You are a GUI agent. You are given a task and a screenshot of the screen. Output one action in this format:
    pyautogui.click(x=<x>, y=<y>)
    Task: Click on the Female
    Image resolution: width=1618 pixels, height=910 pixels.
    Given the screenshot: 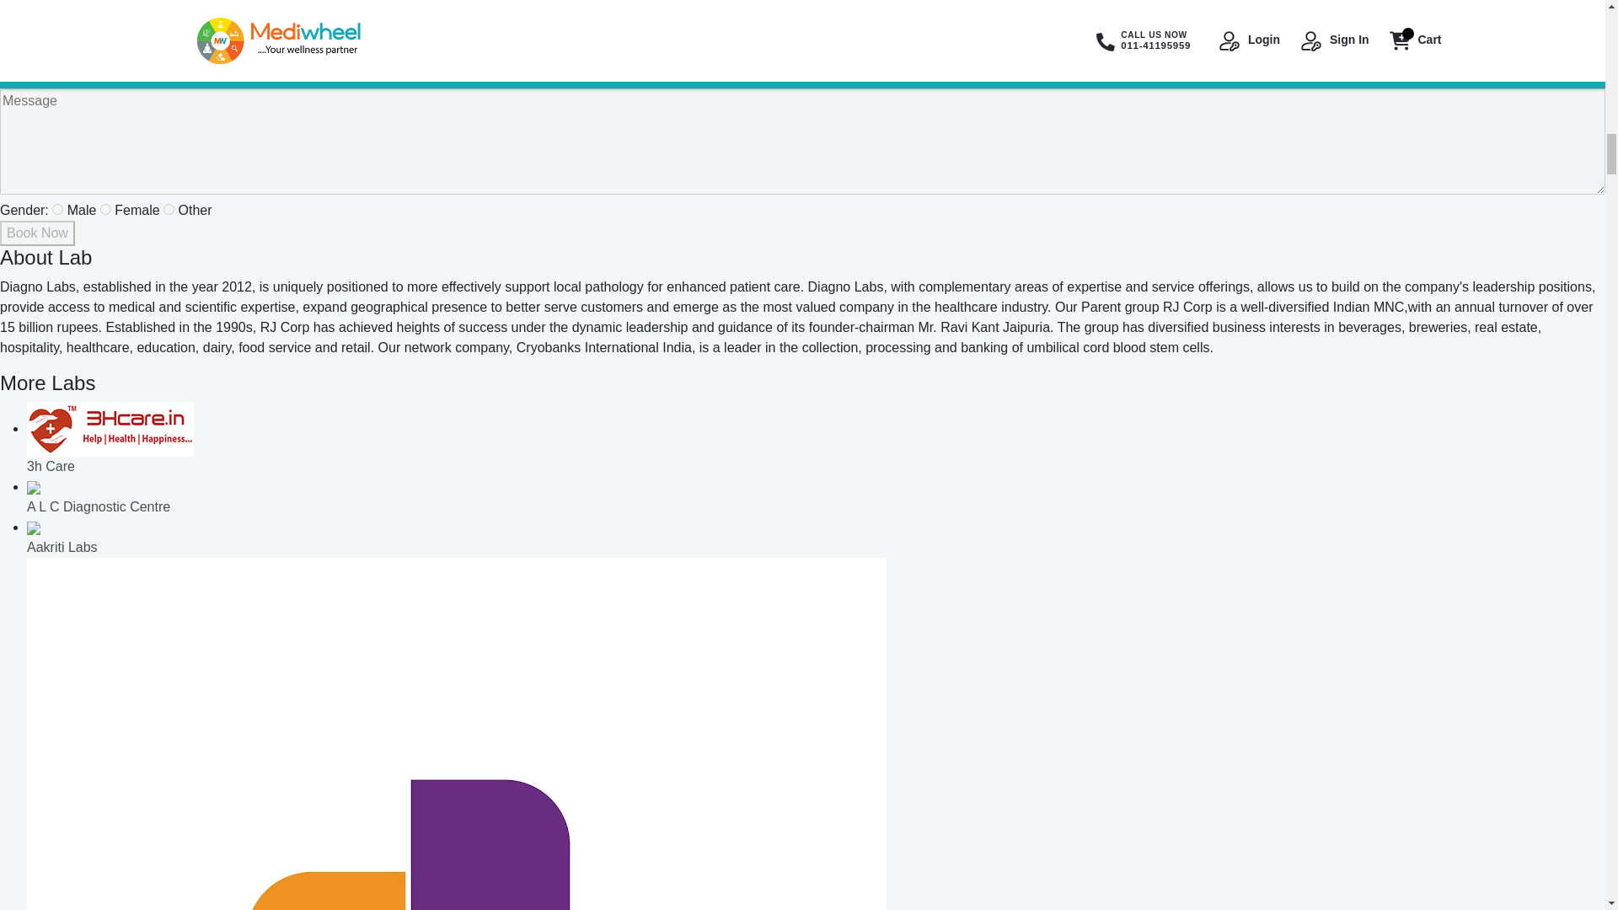 What is the action you would take?
    pyautogui.click(x=106, y=209)
    